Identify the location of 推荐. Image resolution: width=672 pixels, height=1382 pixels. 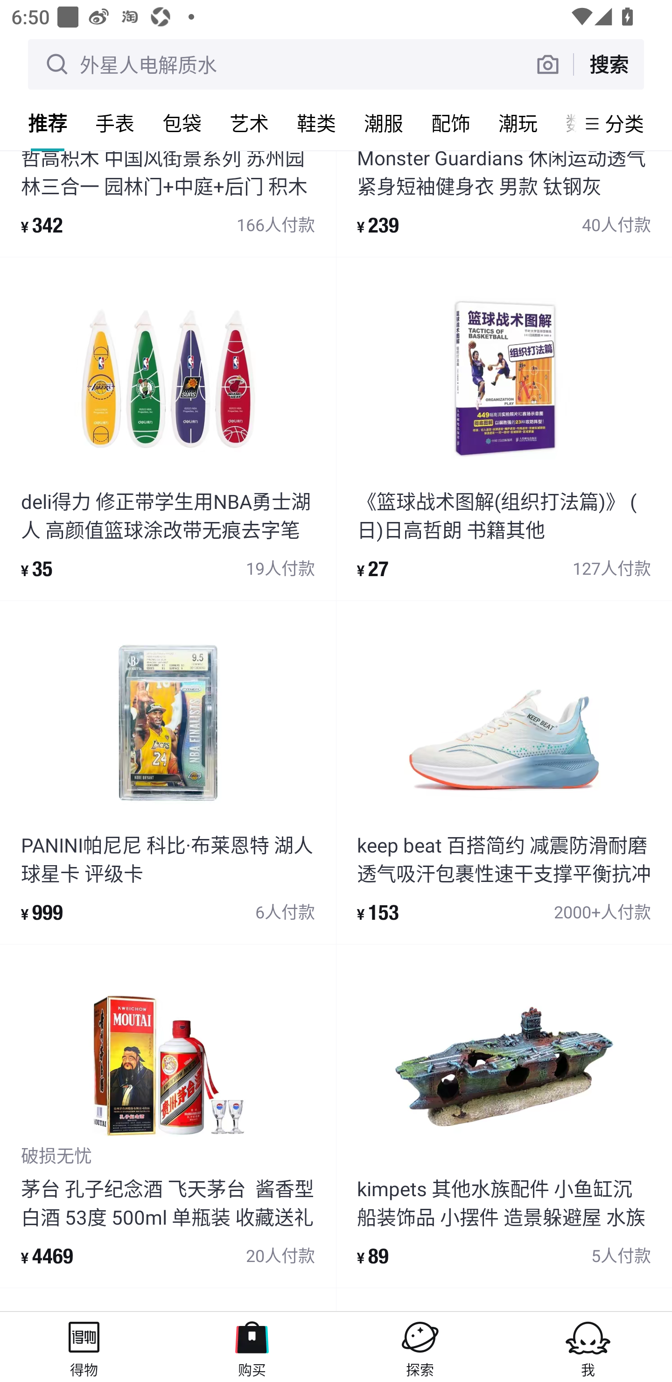
(48, 123).